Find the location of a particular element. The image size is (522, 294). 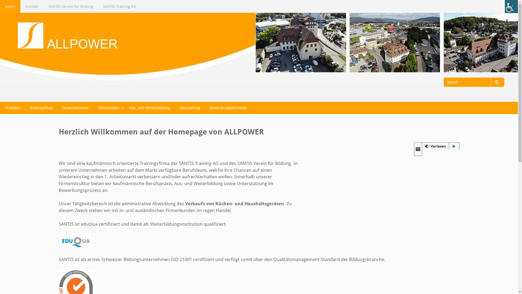

Abteilungen is located at coordinates (109, 108).